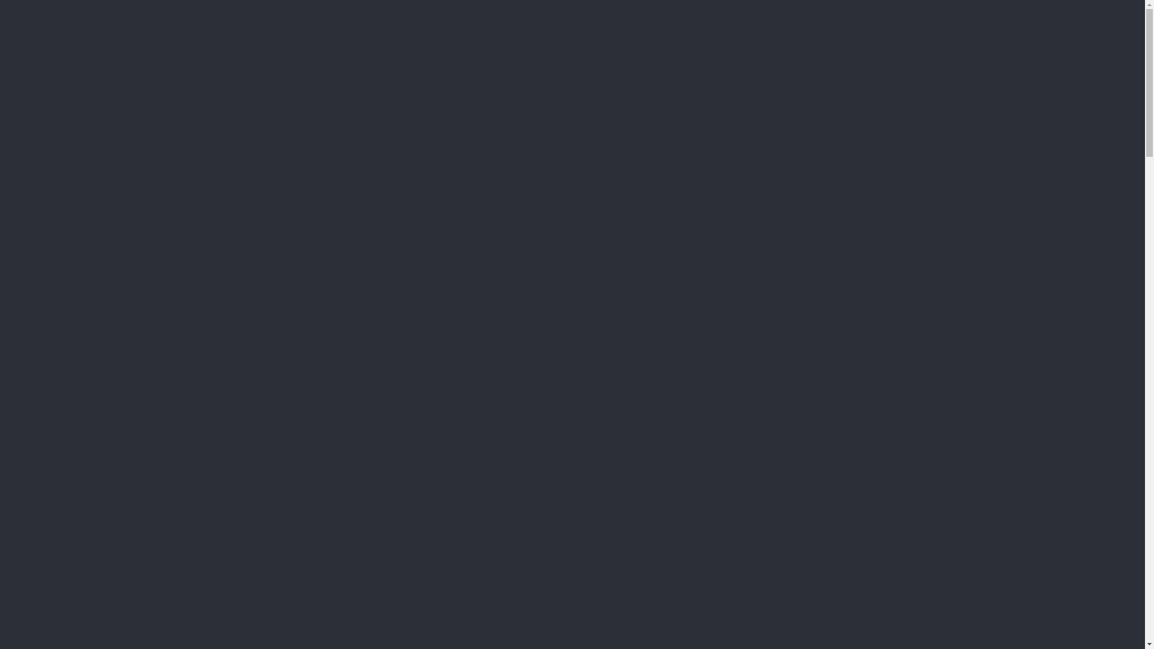 The height and width of the screenshot is (649, 1154). Describe the element at coordinates (614, 47) in the screenshot. I see `Who We Serve` at that location.